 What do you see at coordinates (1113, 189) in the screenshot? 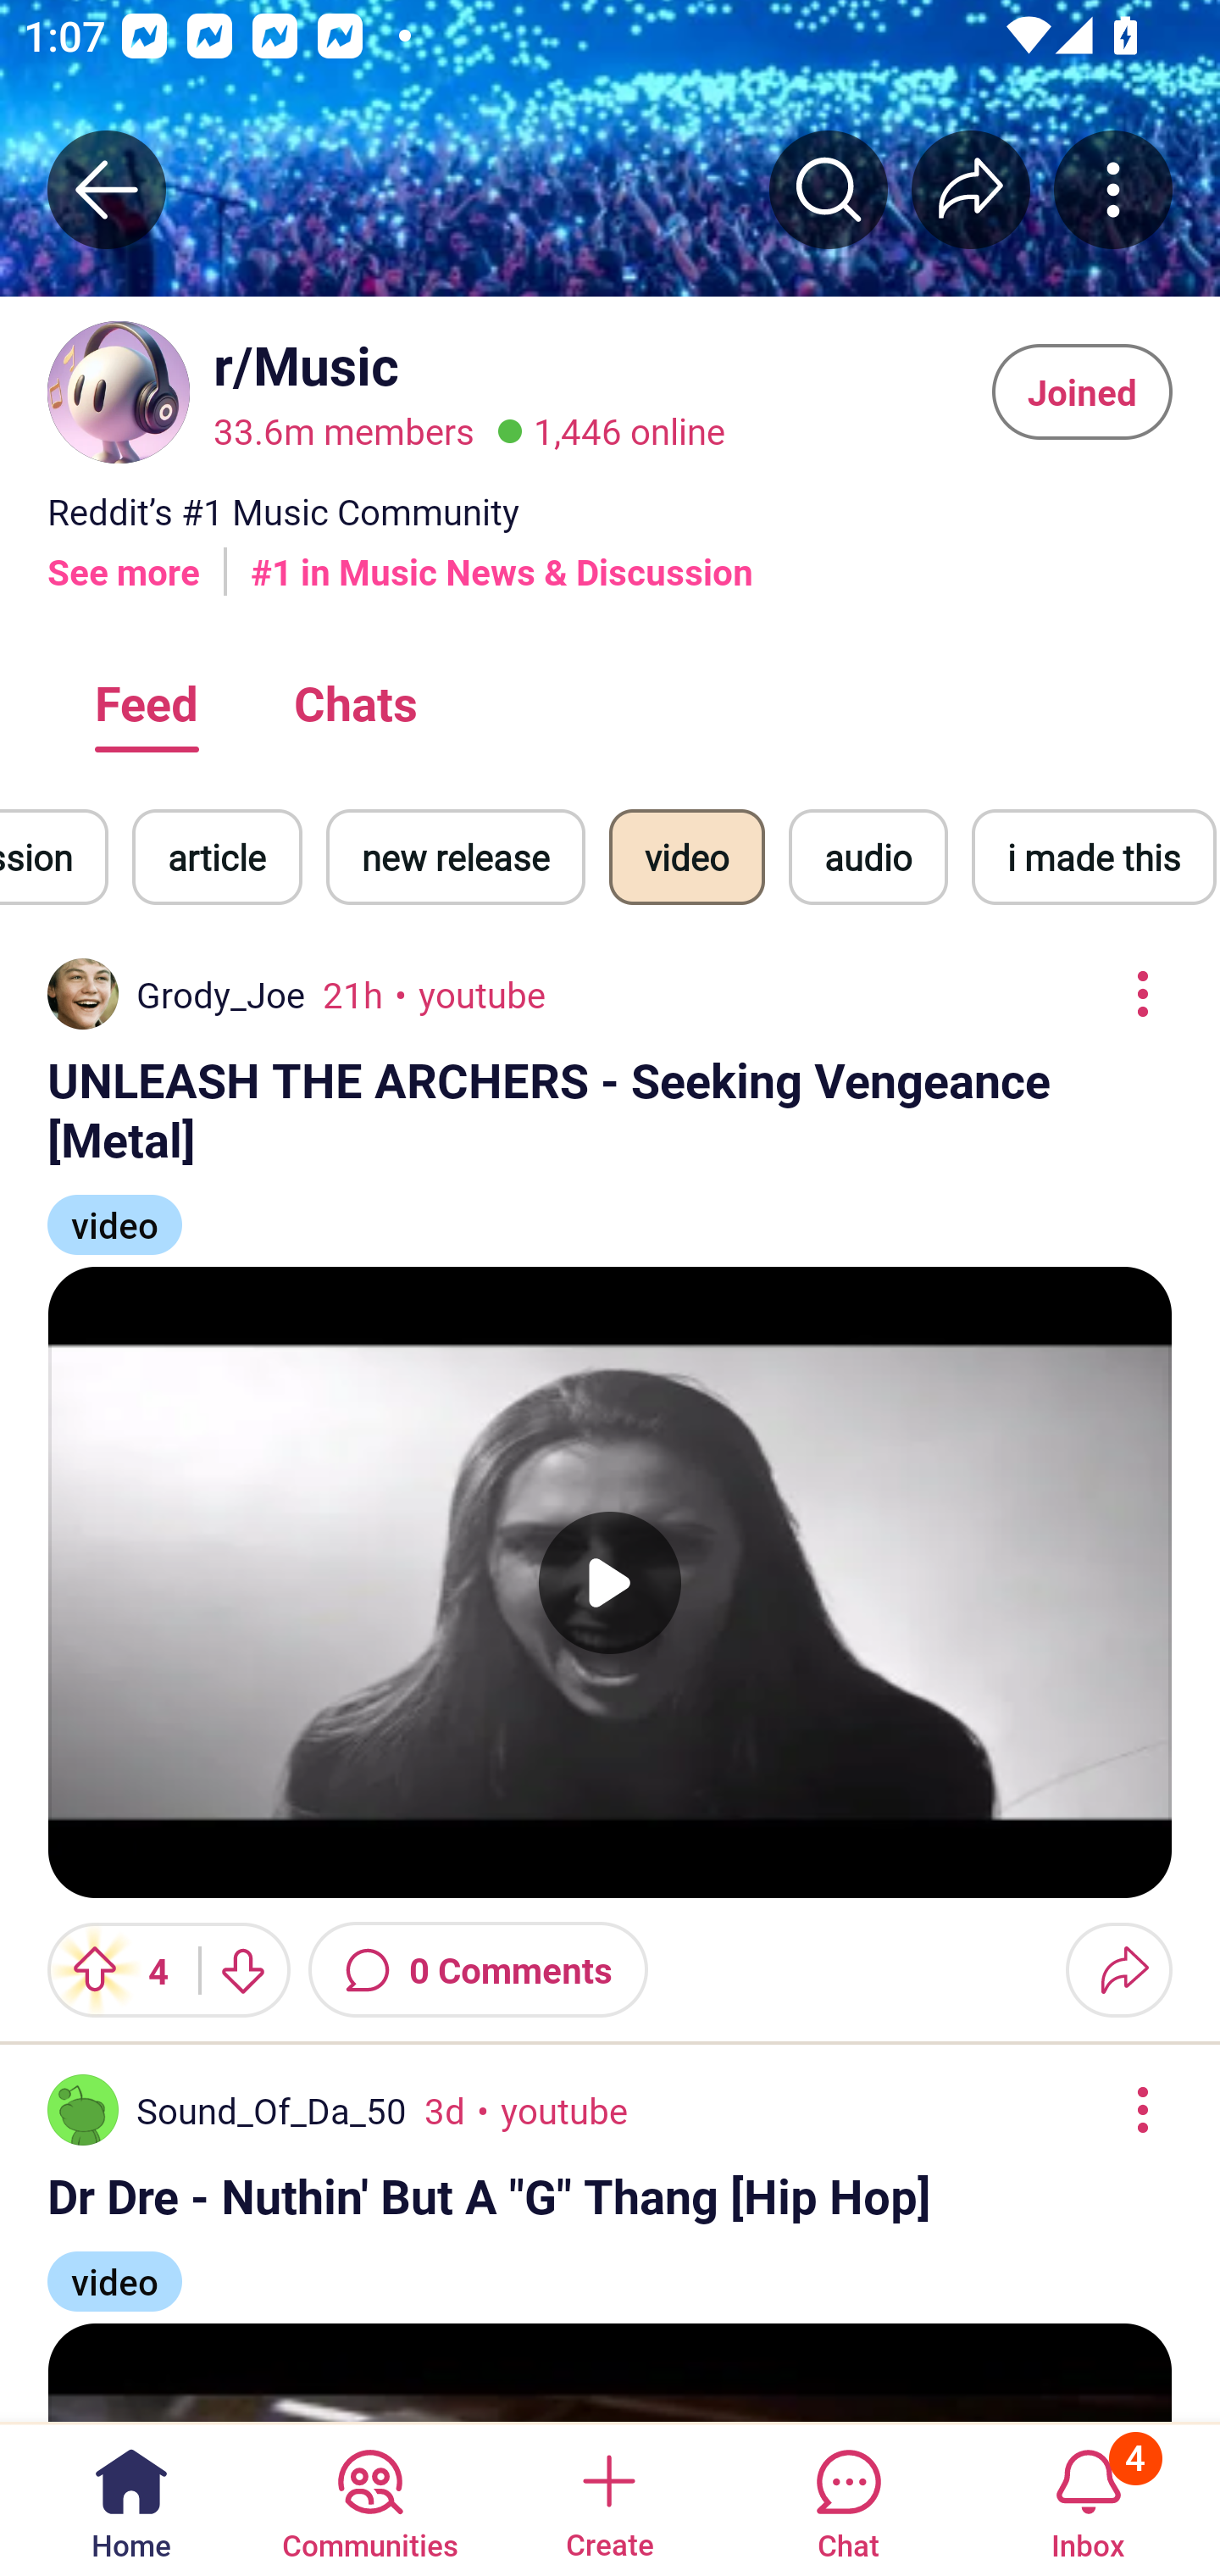
I see `More community actions` at bounding box center [1113, 189].